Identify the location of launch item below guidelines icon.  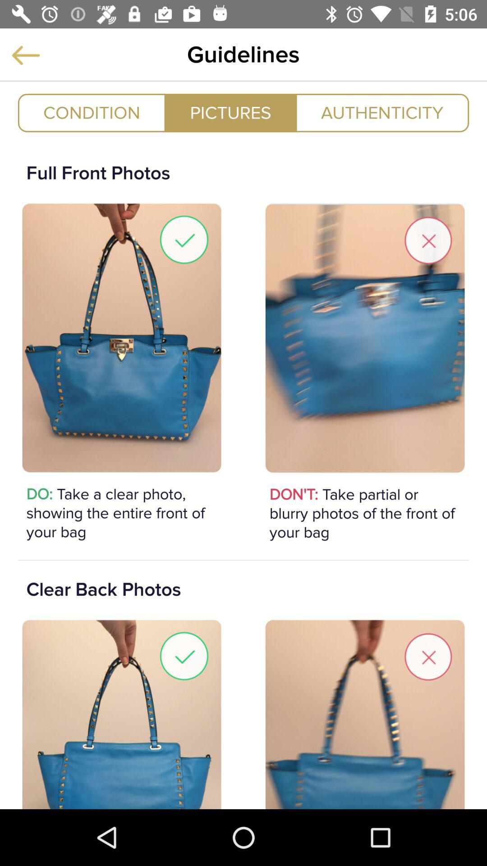
(230, 113).